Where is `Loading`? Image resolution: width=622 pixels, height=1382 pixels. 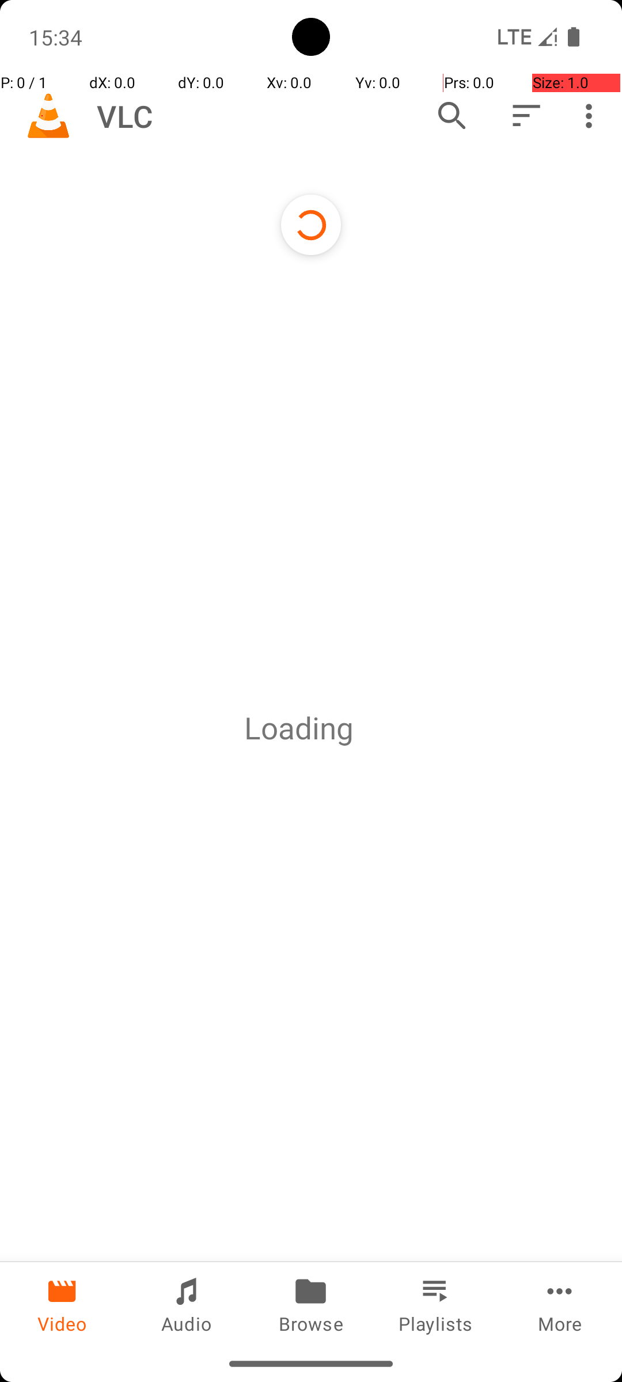
Loading is located at coordinates (299, 728).